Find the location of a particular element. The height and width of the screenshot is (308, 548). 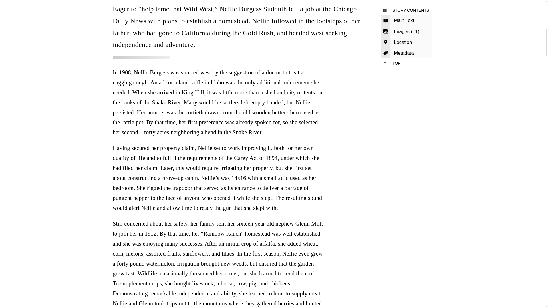

Main Text is located at coordinates (406, 18).